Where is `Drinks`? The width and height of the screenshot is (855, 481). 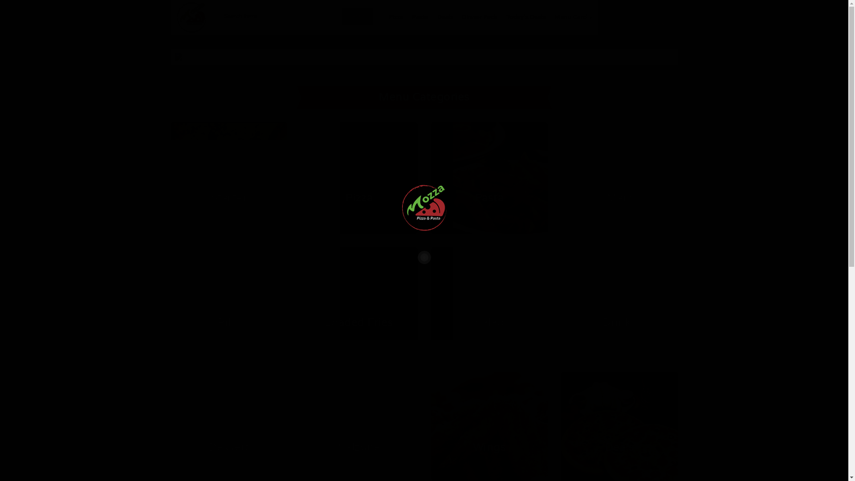 Drinks is located at coordinates (620, 303).